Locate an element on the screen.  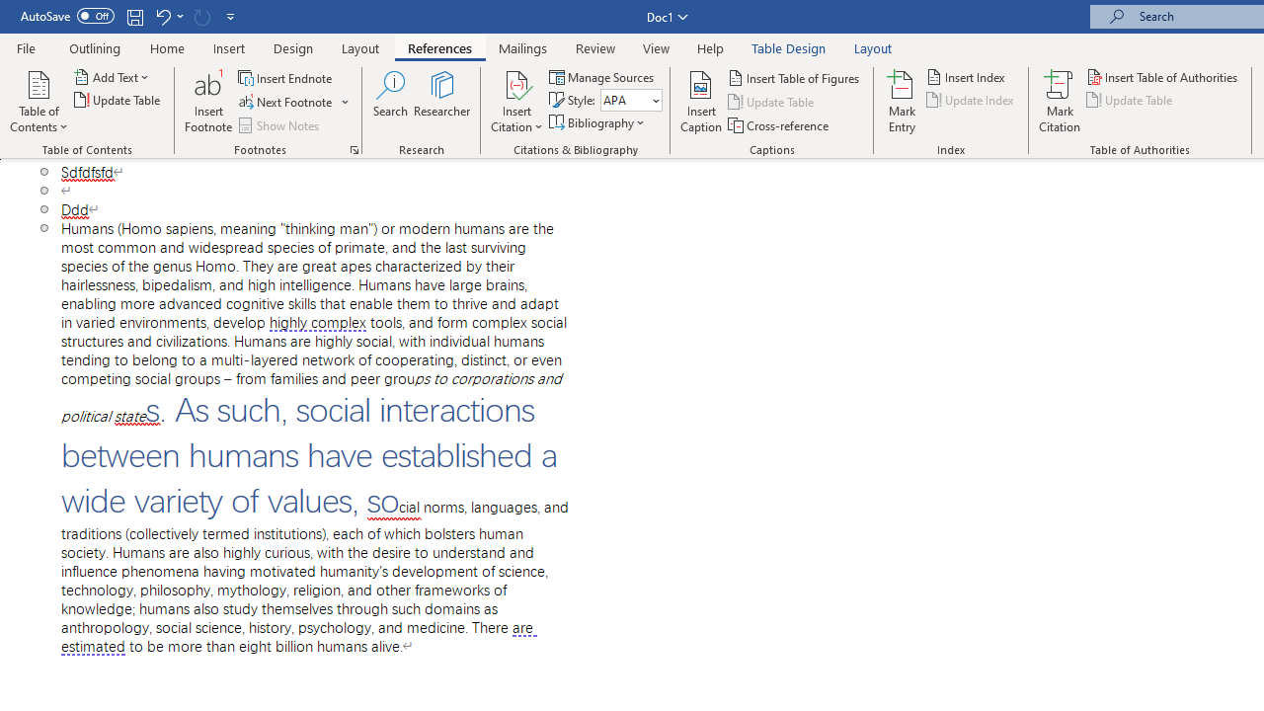
Insert Footnote is located at coordinates (209, 101).